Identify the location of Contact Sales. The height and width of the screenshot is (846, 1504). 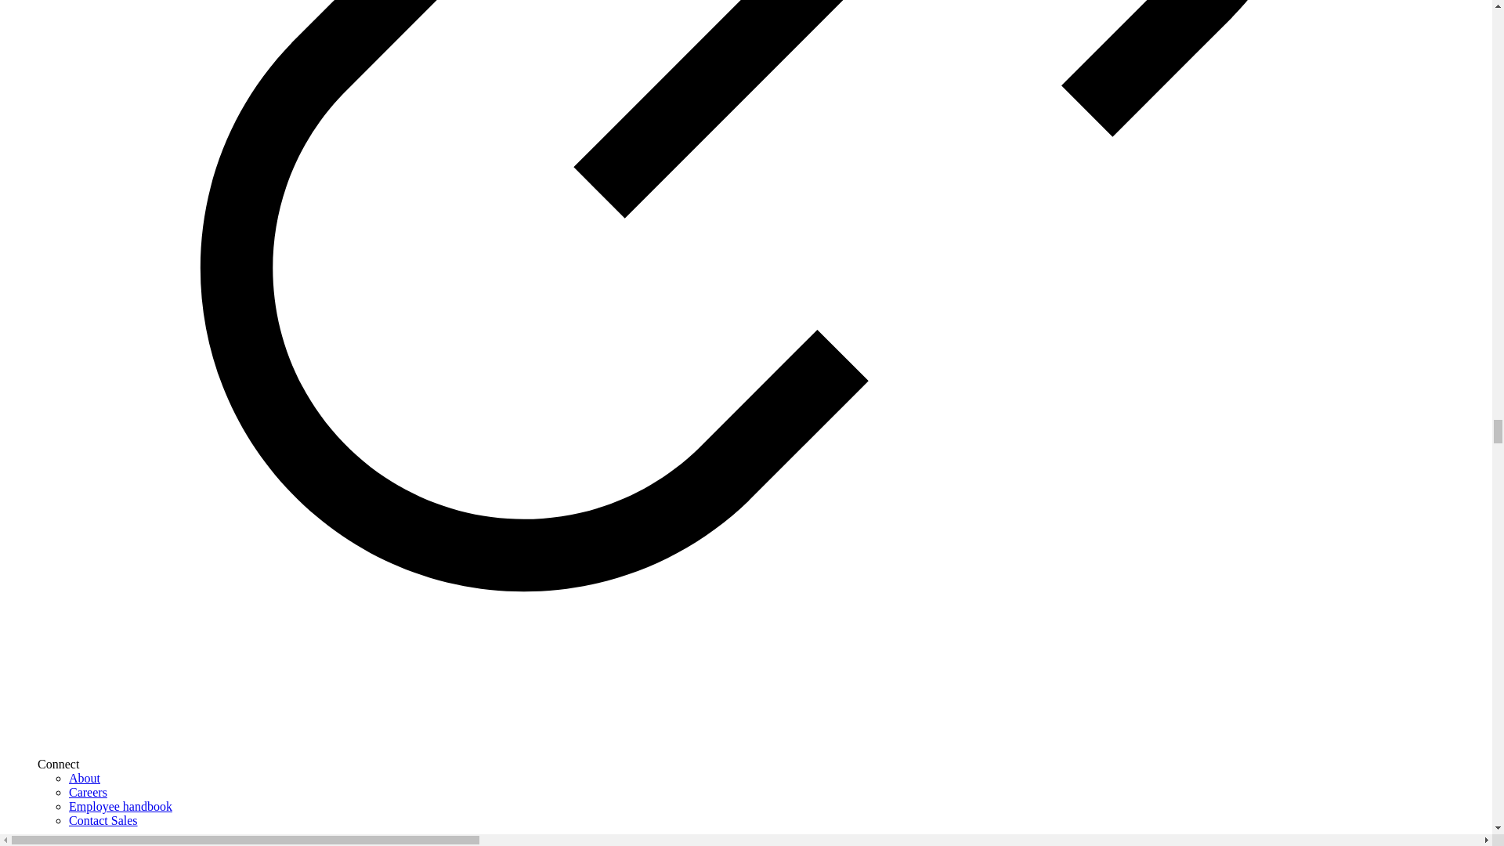
(103, 820).